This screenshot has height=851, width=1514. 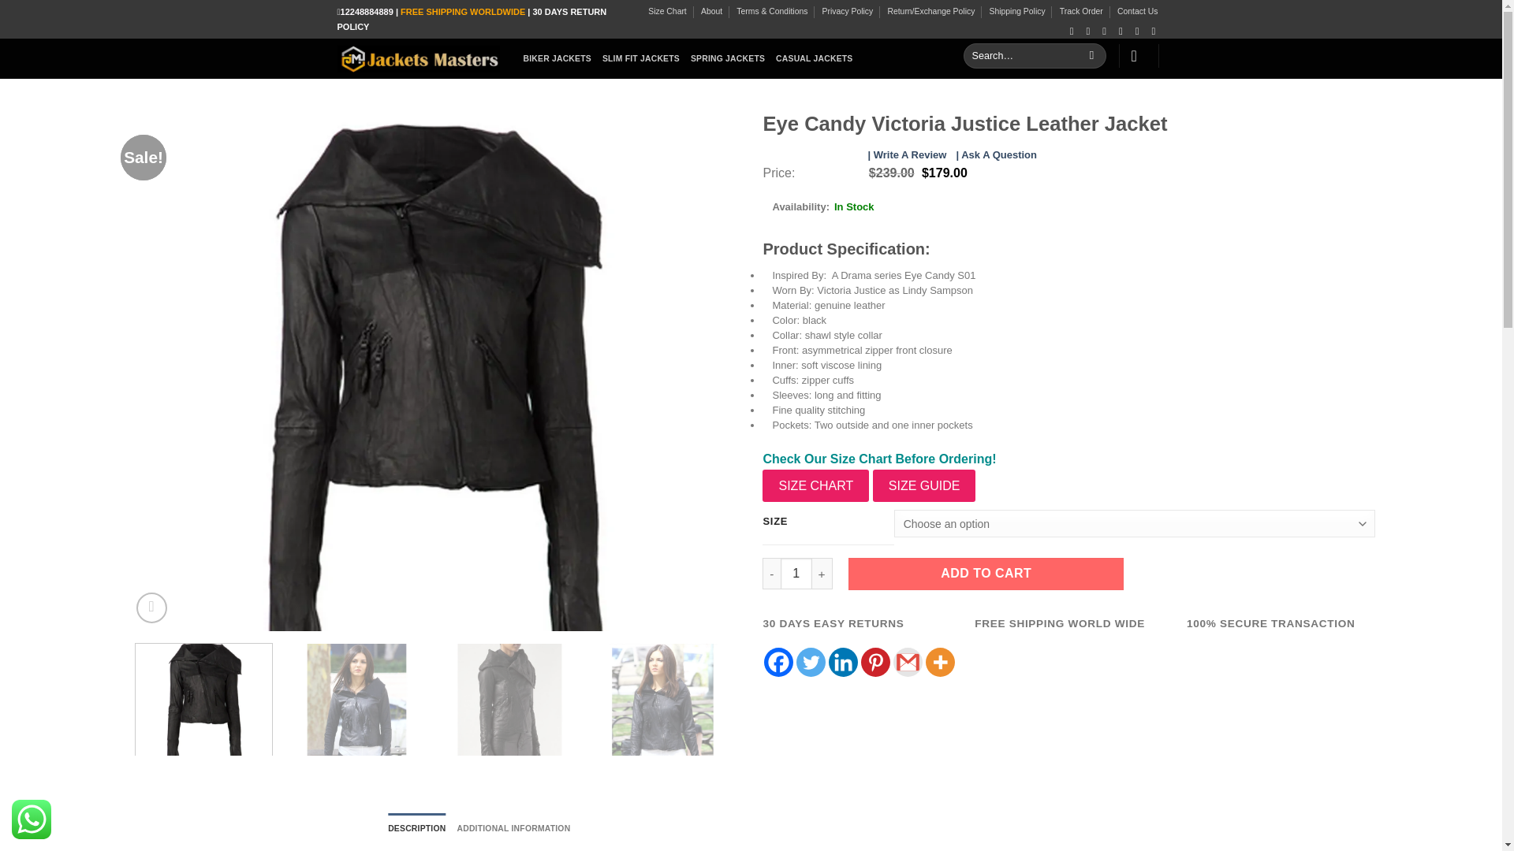 I want to click on Search, so click(x=1091, y=56).